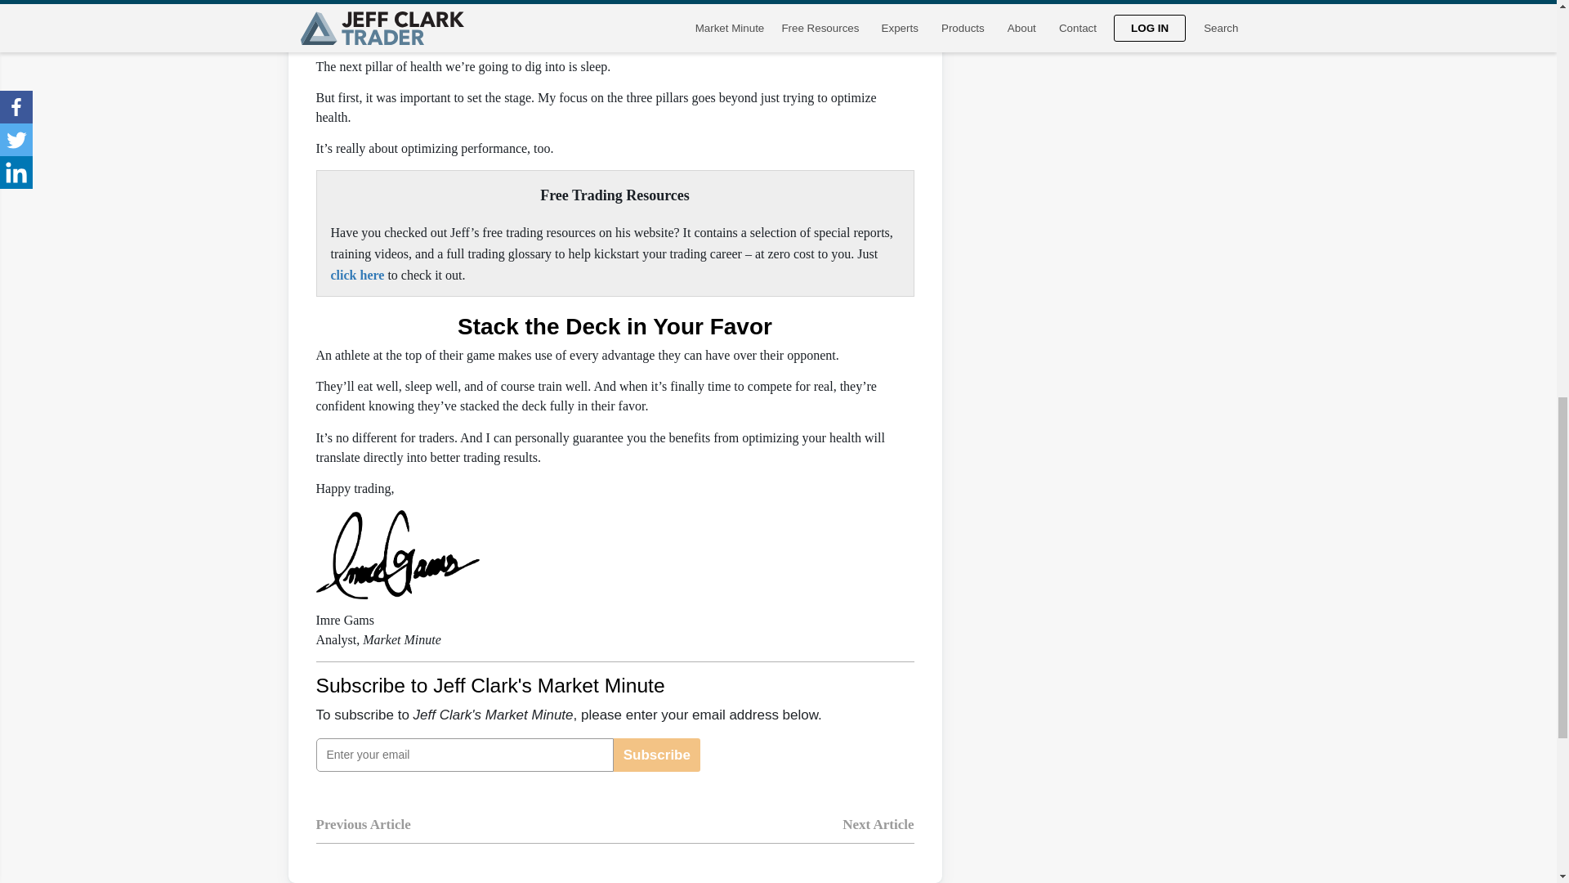 The height and width of the screenshot is (883, 1569). What do you see at coordinates (362, 836) in the screenshot?
I see `Previous Article` at bounding box center [362, 836].